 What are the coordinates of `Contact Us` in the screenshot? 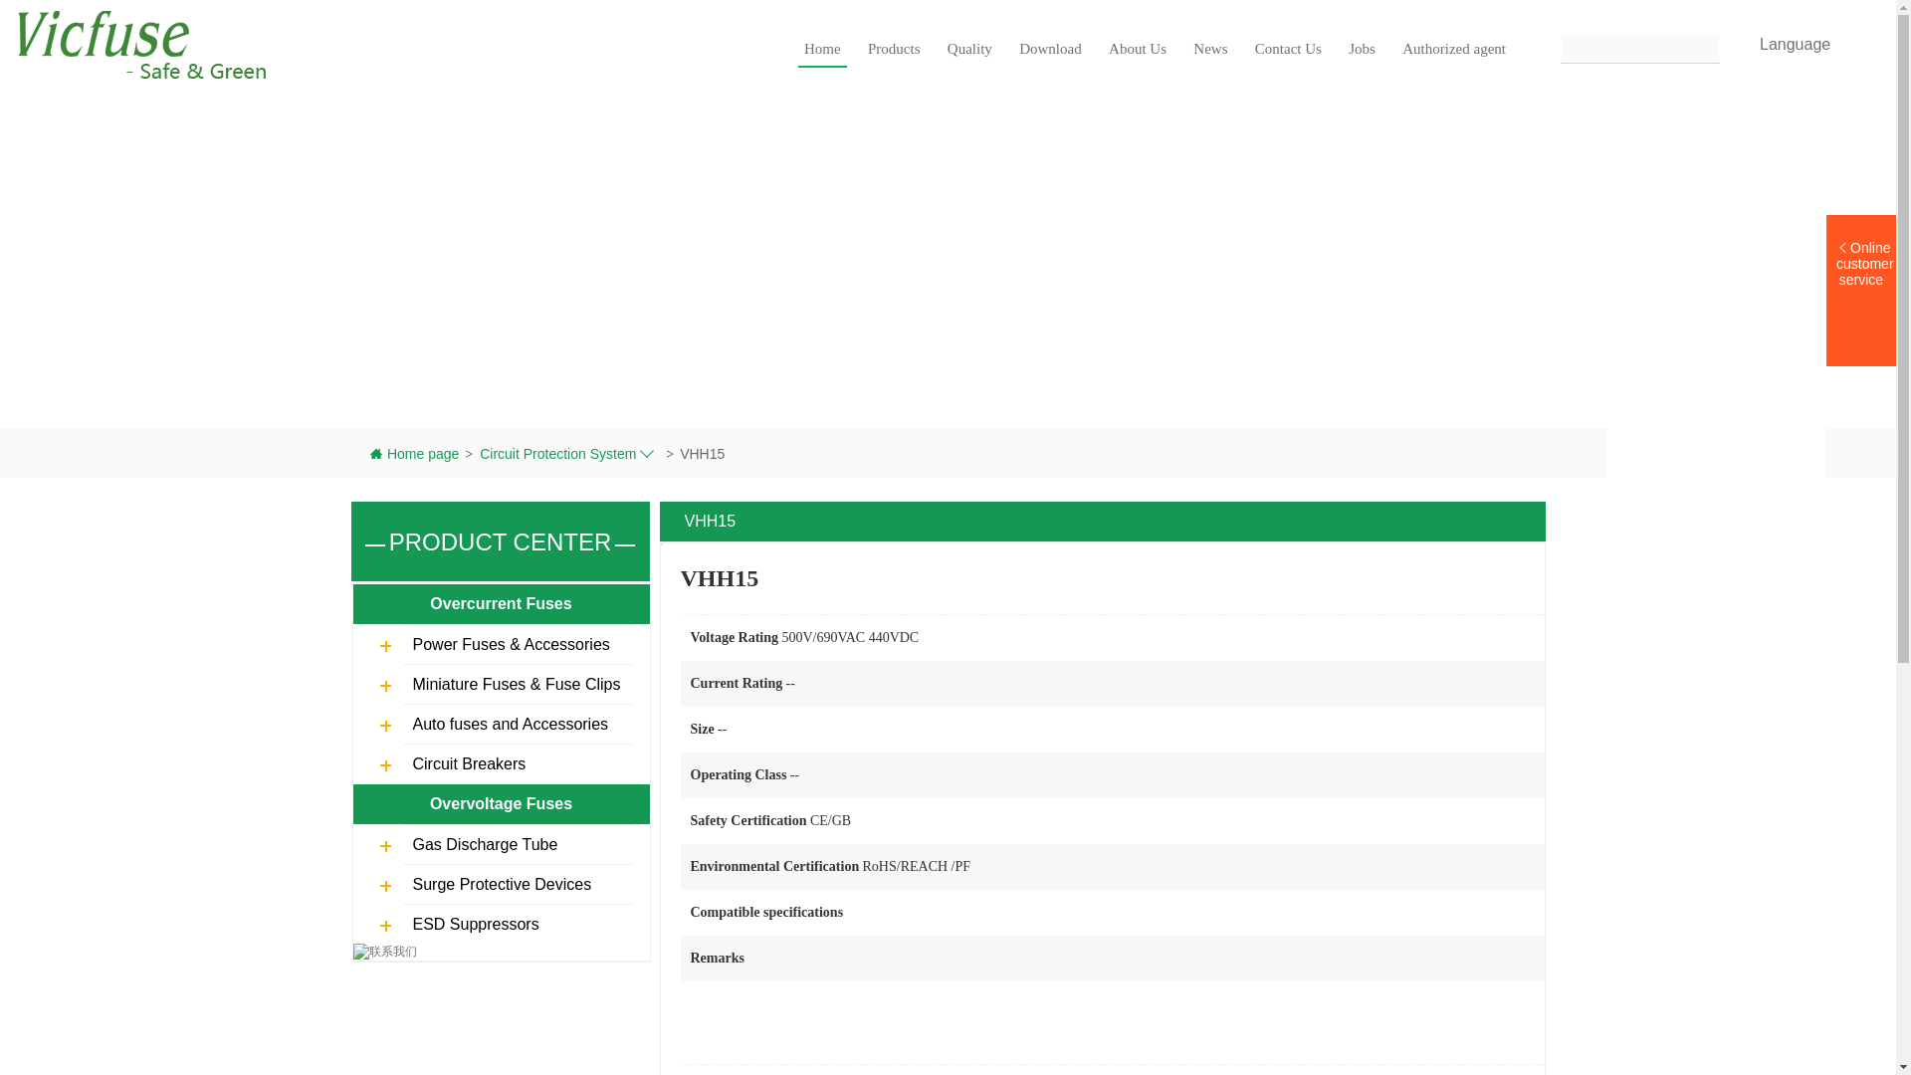 It's located at (1288, 48).